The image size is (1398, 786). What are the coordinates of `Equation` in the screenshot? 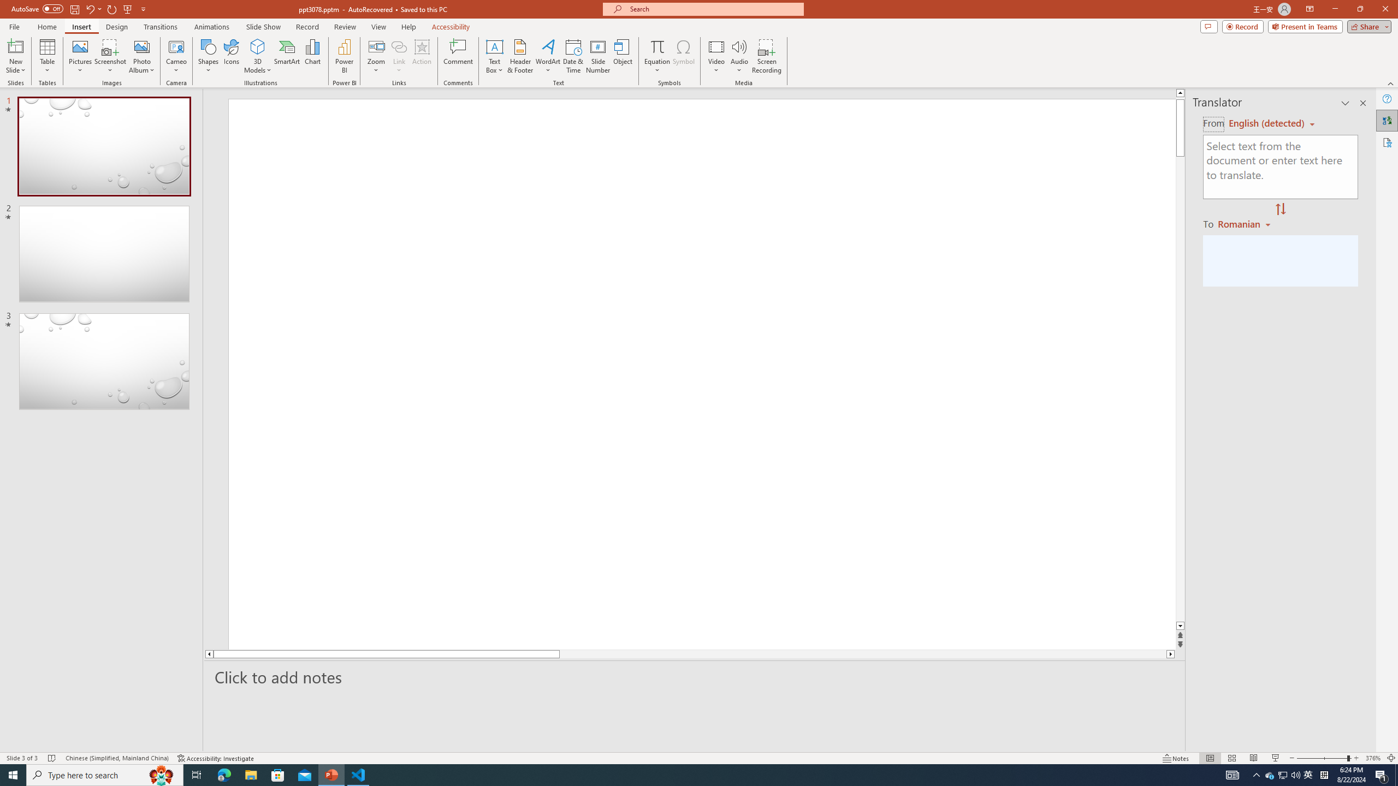 It's located at (656, 56).